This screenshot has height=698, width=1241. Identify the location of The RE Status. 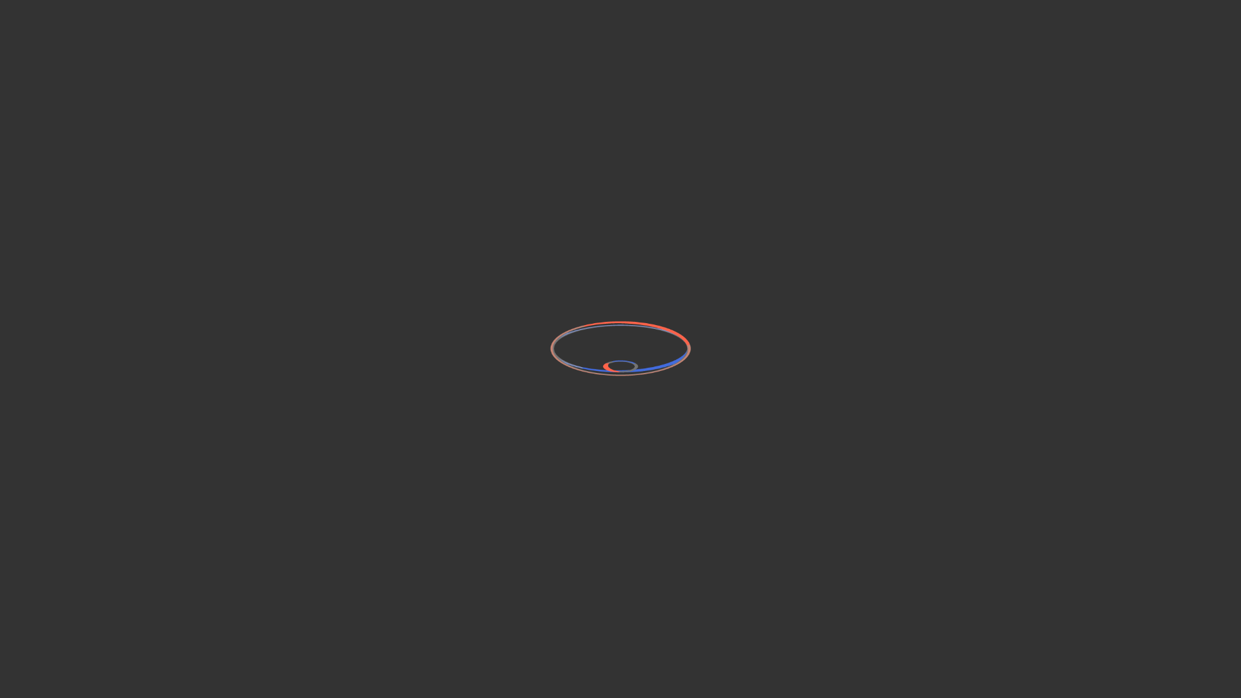
(307, 291).